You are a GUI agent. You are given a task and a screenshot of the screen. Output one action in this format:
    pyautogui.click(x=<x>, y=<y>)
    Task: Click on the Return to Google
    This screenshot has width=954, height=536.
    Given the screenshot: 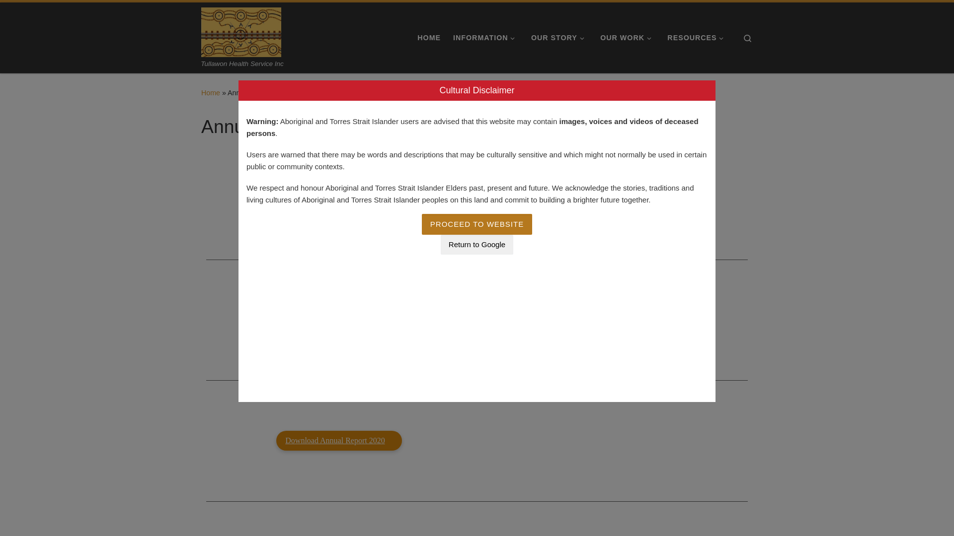 What is the action you would take?
    pyautogui.click(x=477, y=245)
    